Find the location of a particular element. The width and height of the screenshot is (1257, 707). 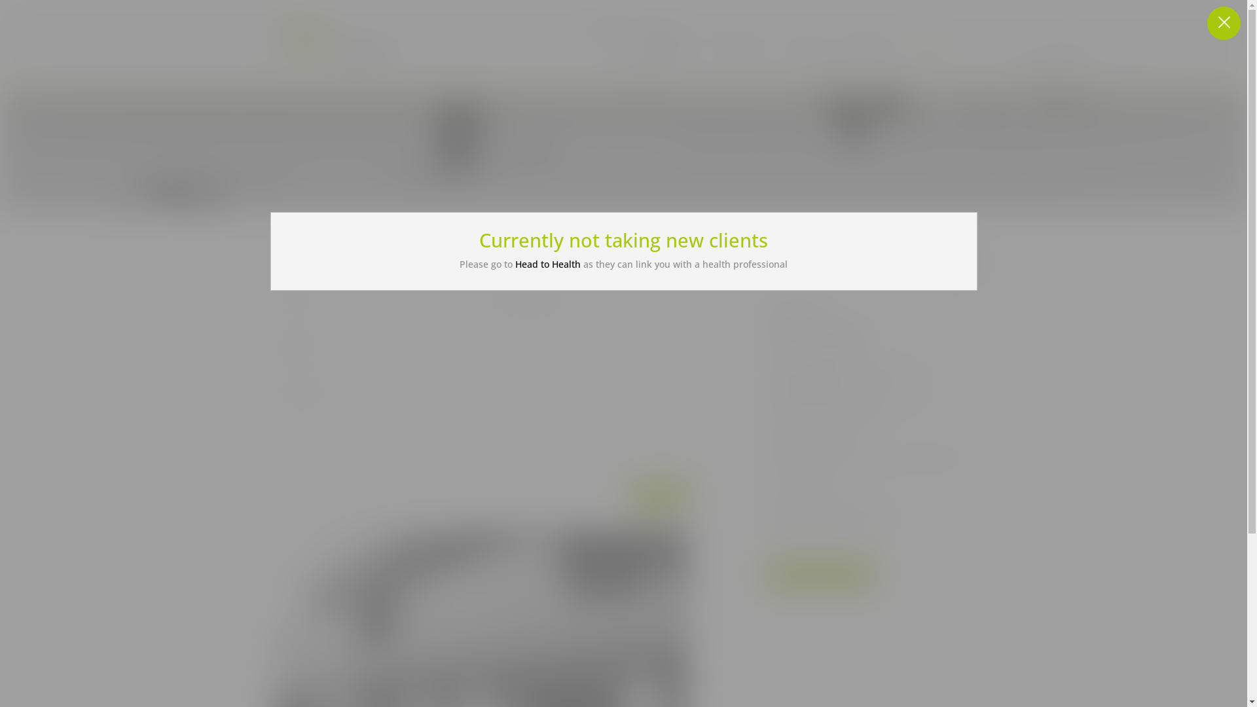

Head to Health is located at coordinates (548, 264).